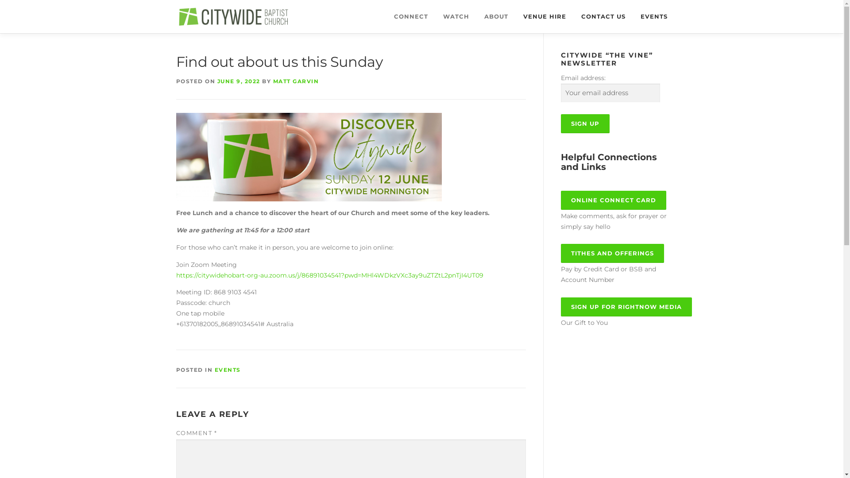 The image size is (850, 478). I want to click on CONTACT US, so click(603, 17).